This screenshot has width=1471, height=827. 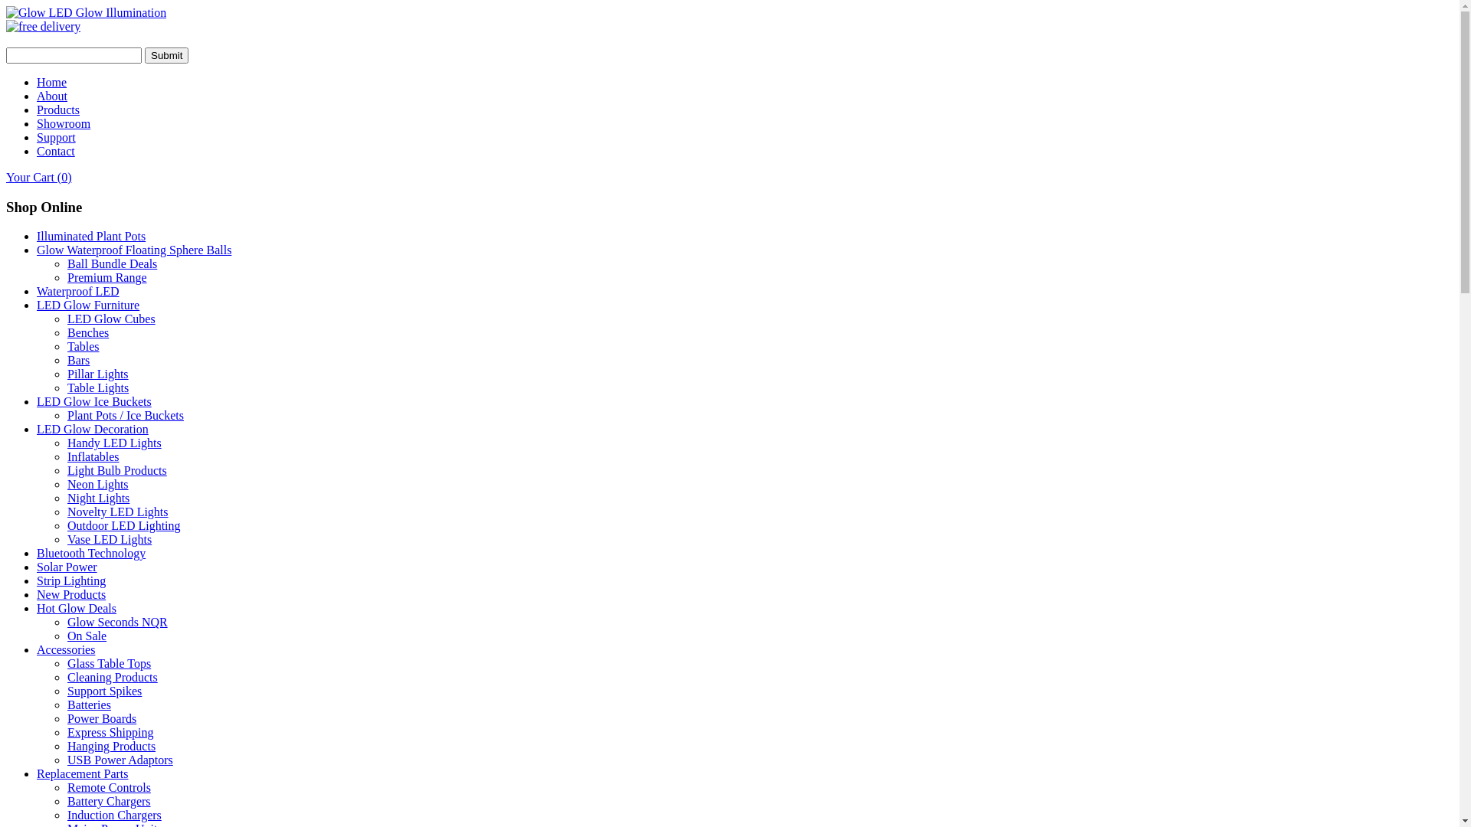 What do you see at coordinates (67, 567) in the screenshot?
I see `Solar Power` at bounding box center [67, 567].